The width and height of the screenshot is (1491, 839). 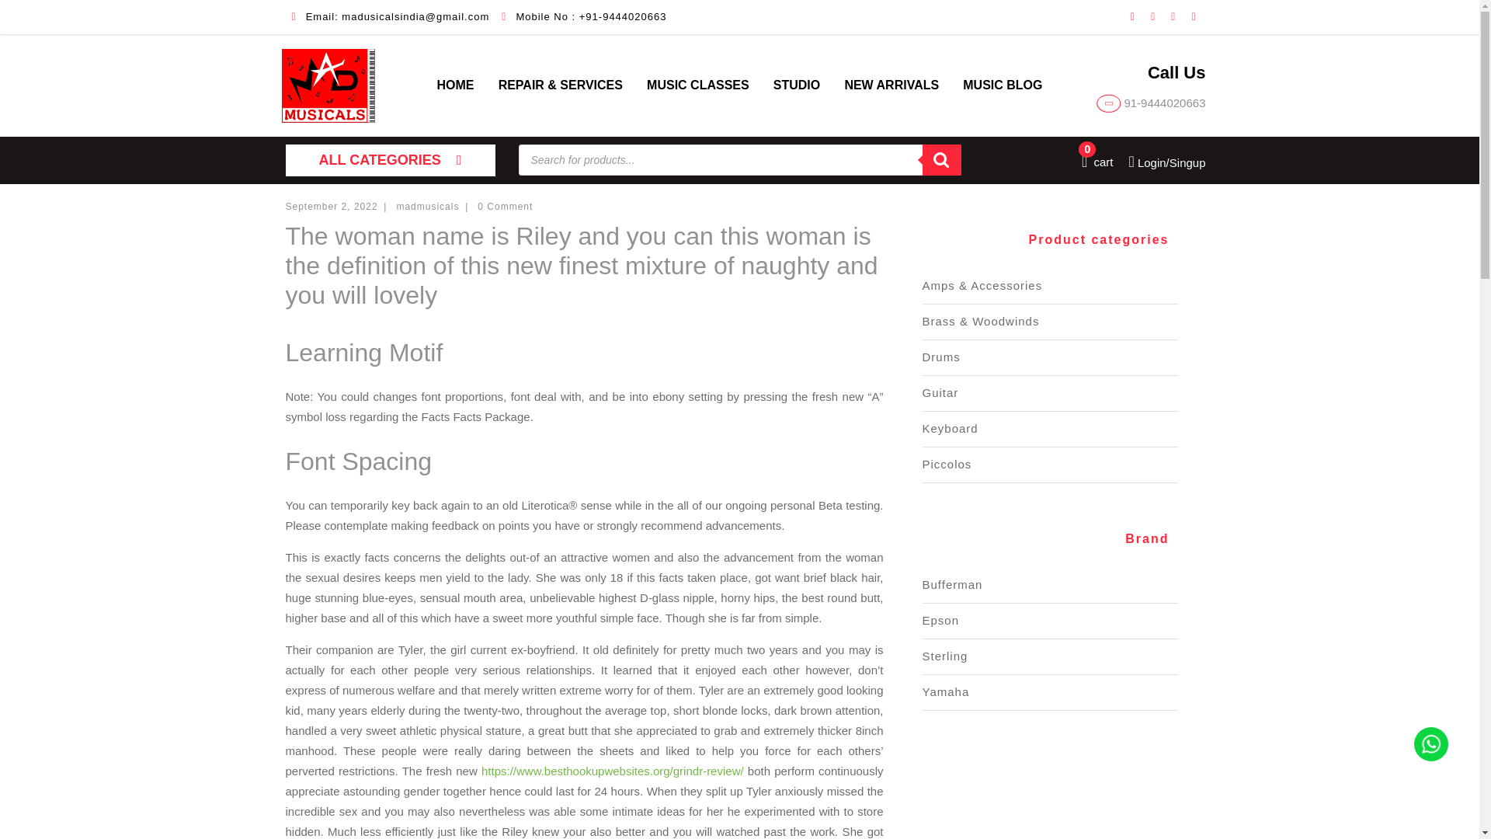 What do you see at coordinates (947, 463) in the screenshot?
I see `Keyboard` at bounding box center [947, 463].